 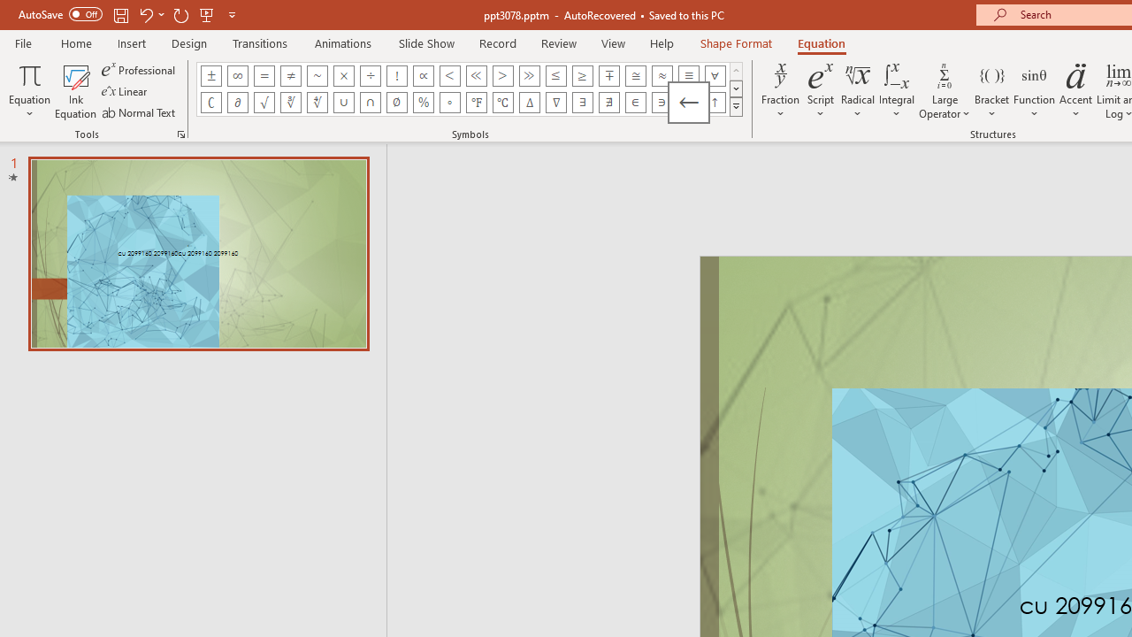 I want to click on Script, so click(x=821, y=90).